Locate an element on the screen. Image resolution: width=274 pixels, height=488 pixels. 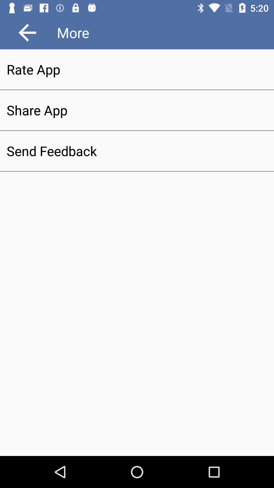
tap the rate app item is located at coordinates (137, 69).